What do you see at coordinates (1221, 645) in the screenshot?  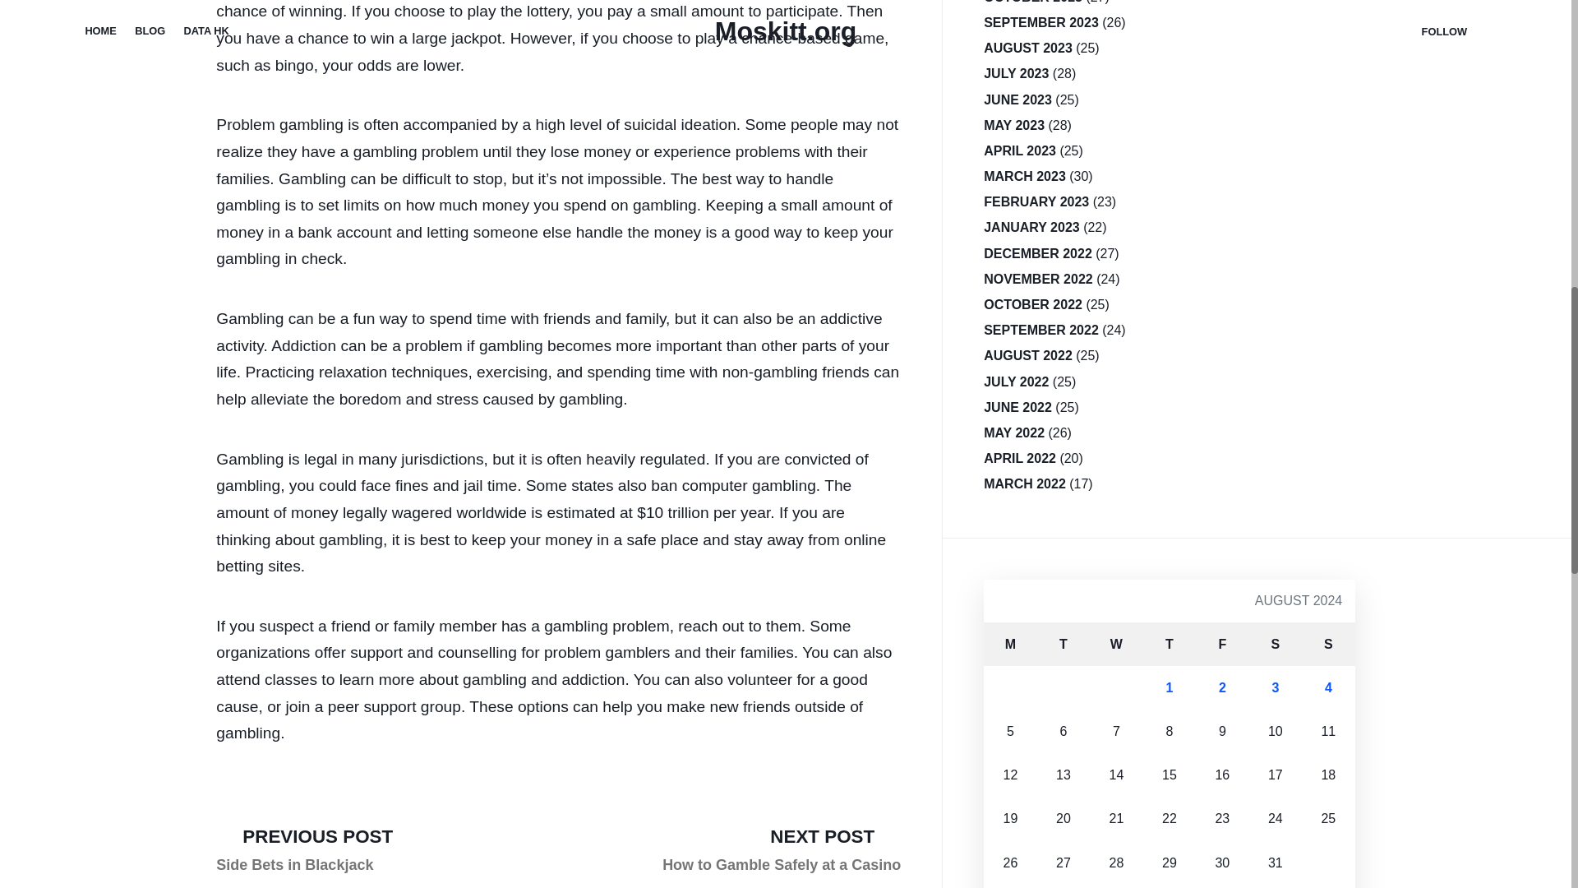 I see `AUGUST 2023` at bounding box center [1221, 645].